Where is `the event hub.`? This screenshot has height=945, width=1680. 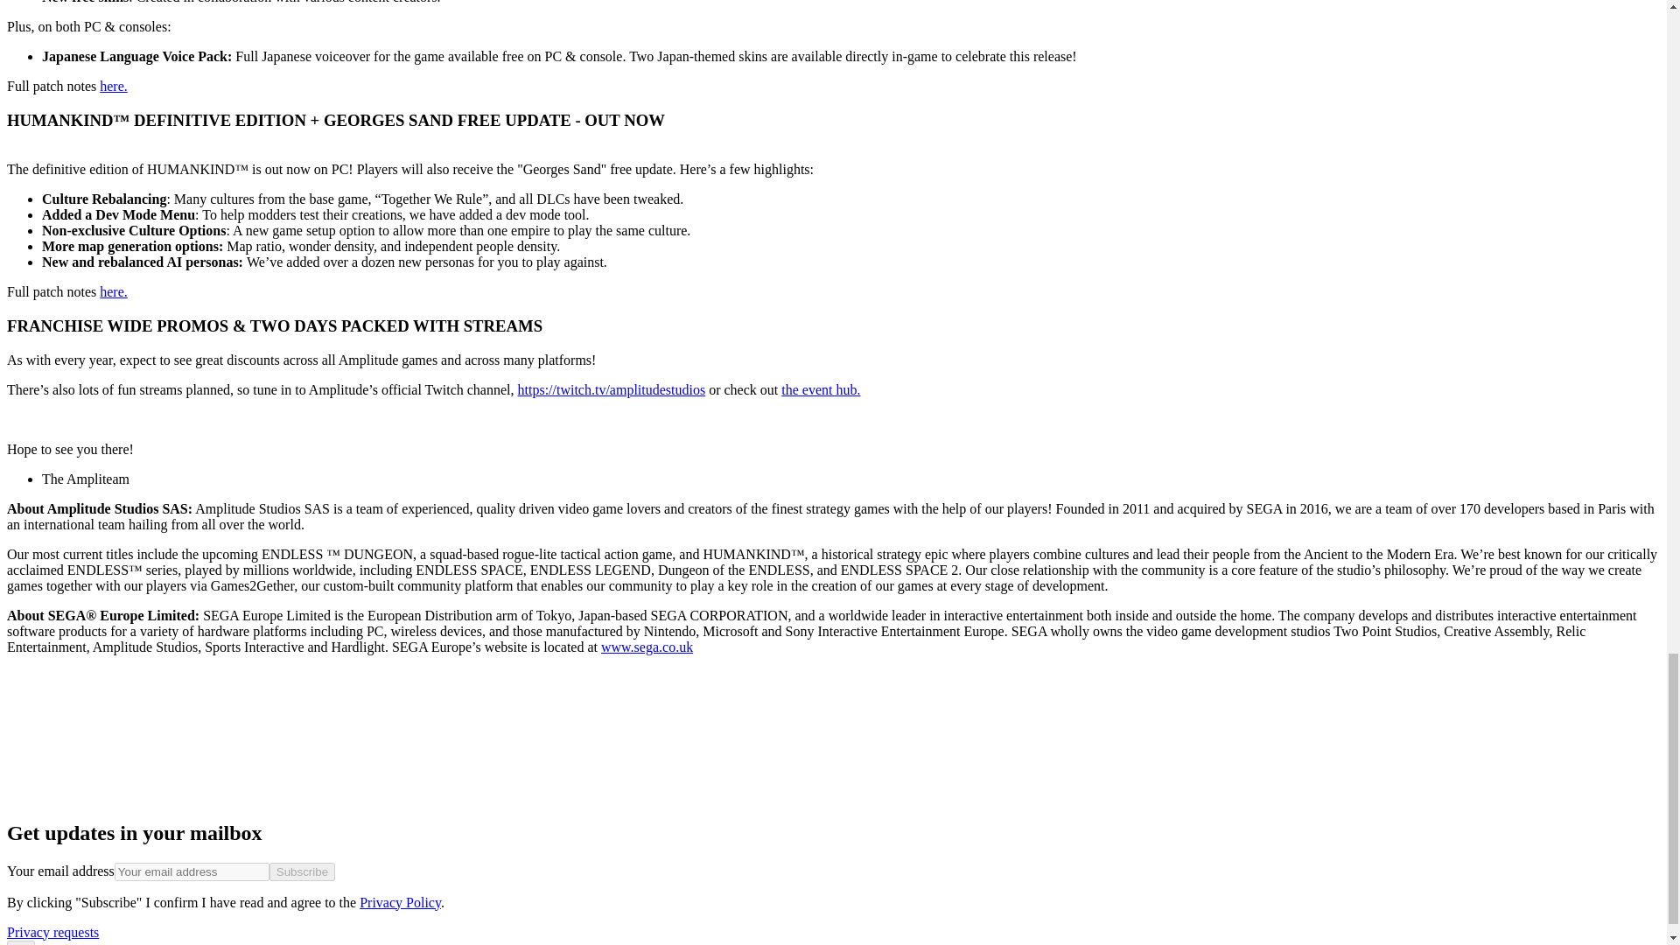
the event hub. is located at coordinates (821, 389).